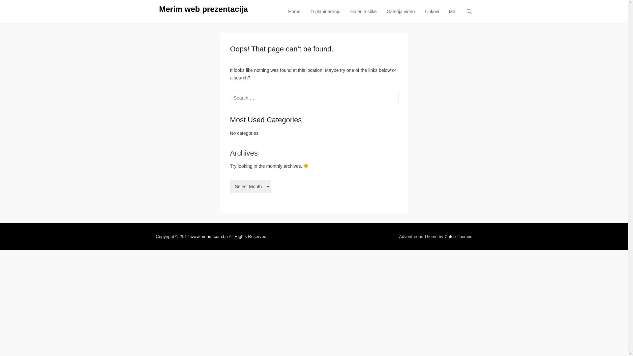 The width and height of the screenshot is (633, 356). I want to click on Search, so click(14, 7).